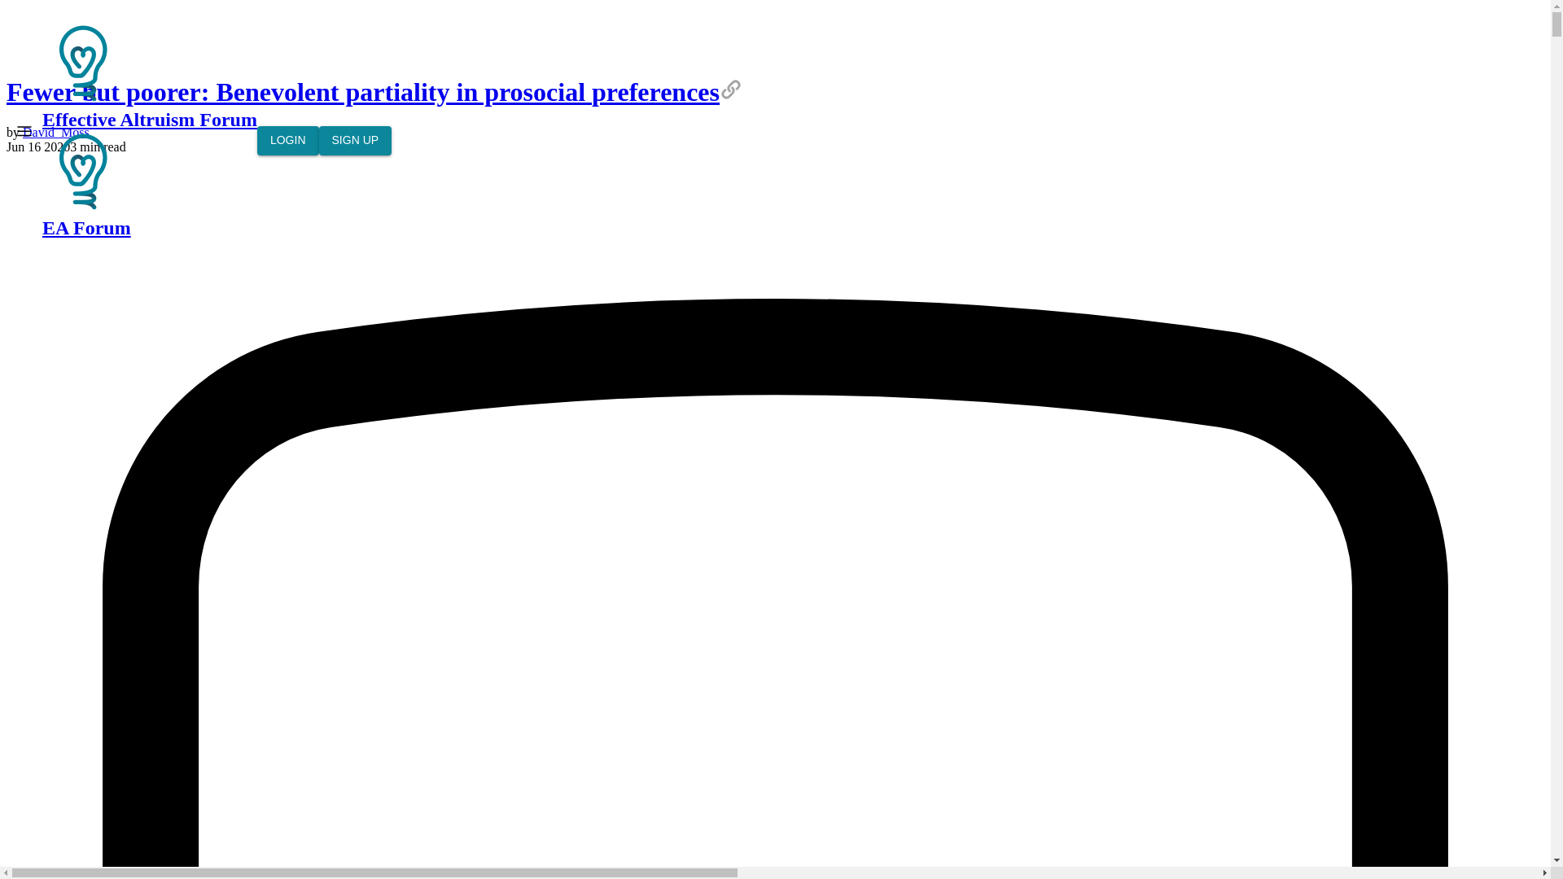  What do you see at coordinates (82, 171) in the screenshot?
I see `Effective Altruism Forum` at bounding box center [82, 171].